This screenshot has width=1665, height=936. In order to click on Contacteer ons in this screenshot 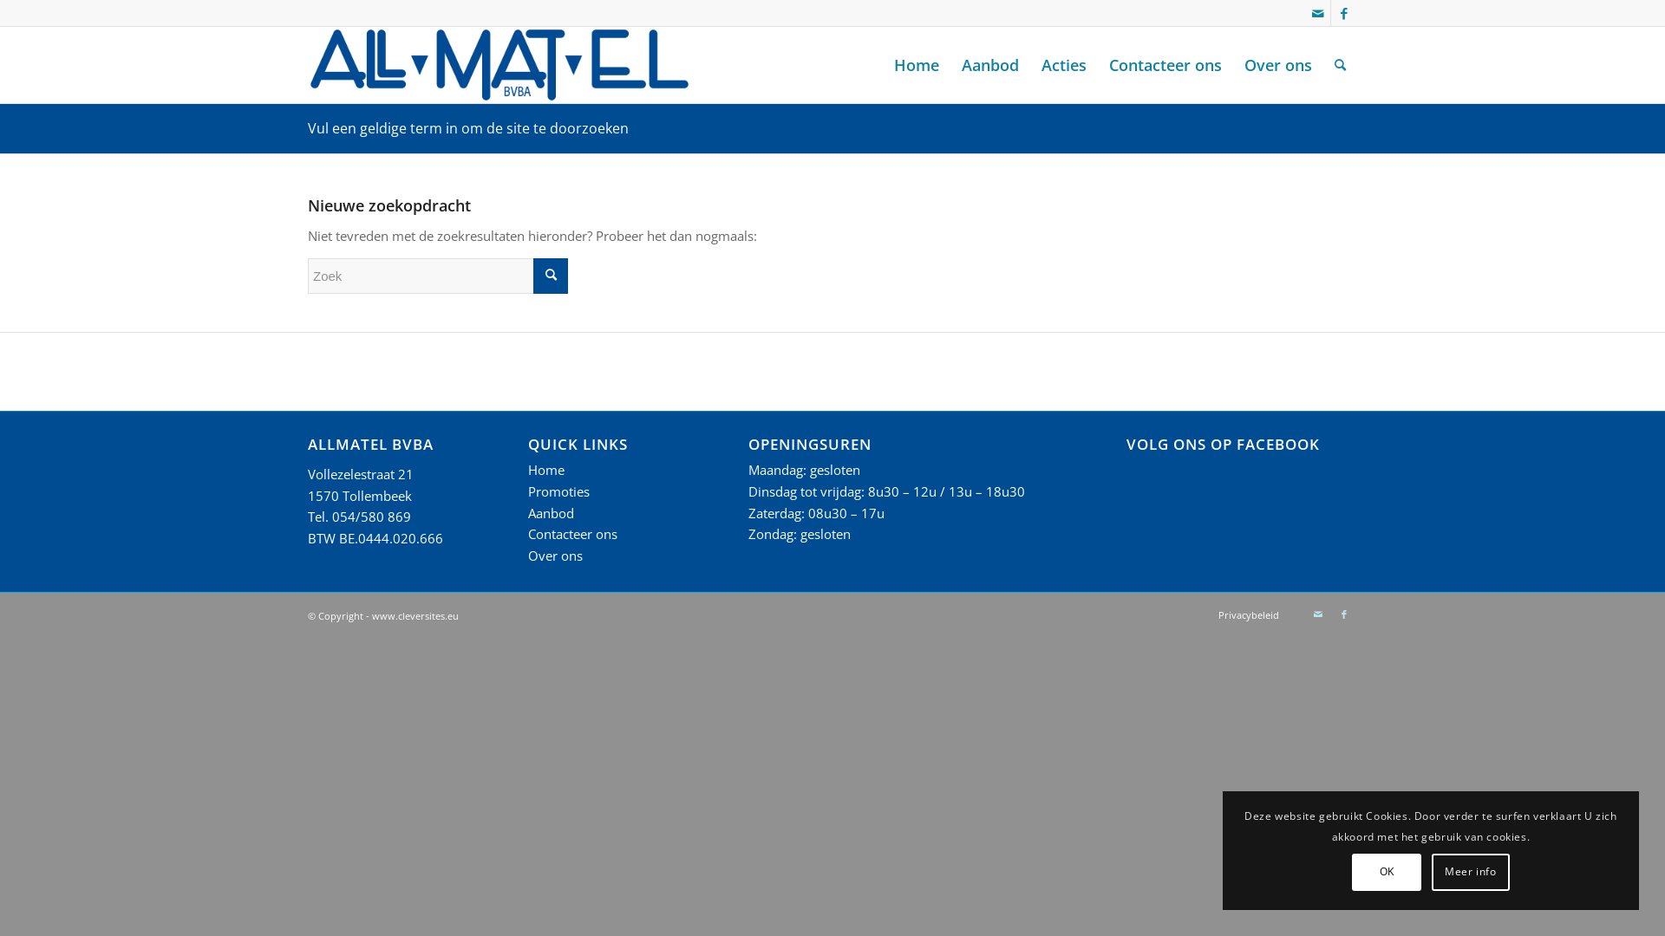, I will do `click(572, 534)`.